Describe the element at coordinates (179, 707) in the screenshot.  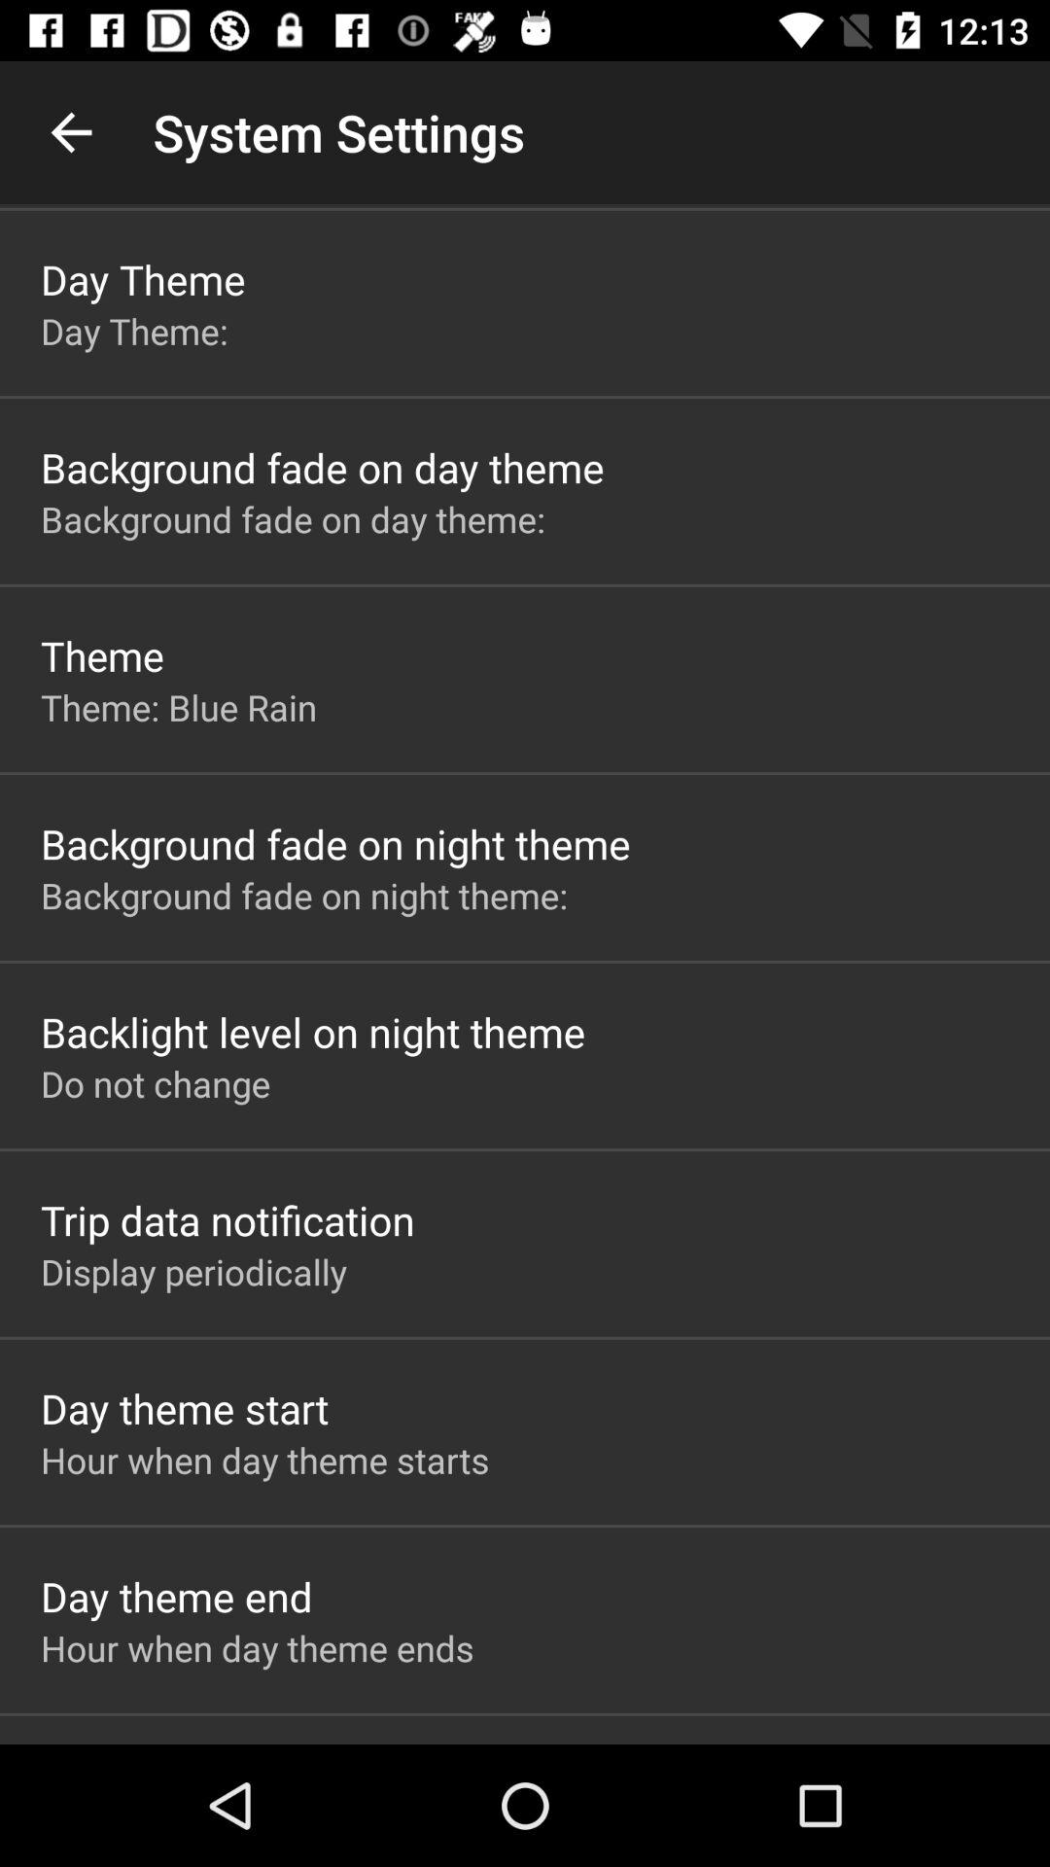
I see `launch the app above background fade on item` at that location.